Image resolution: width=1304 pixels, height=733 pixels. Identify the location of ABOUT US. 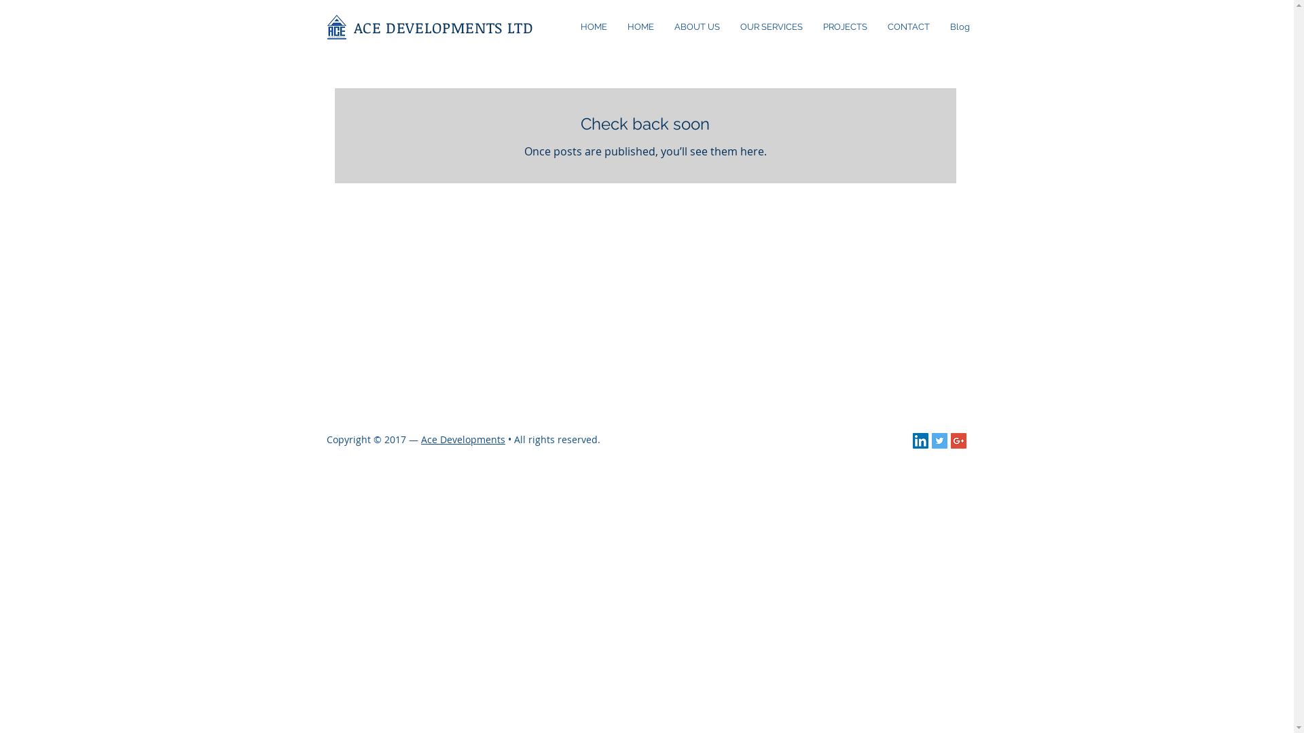
(697, 27).